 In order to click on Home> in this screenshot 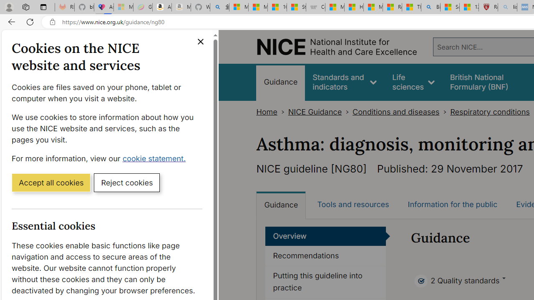, I will do `click(272, 112)`.